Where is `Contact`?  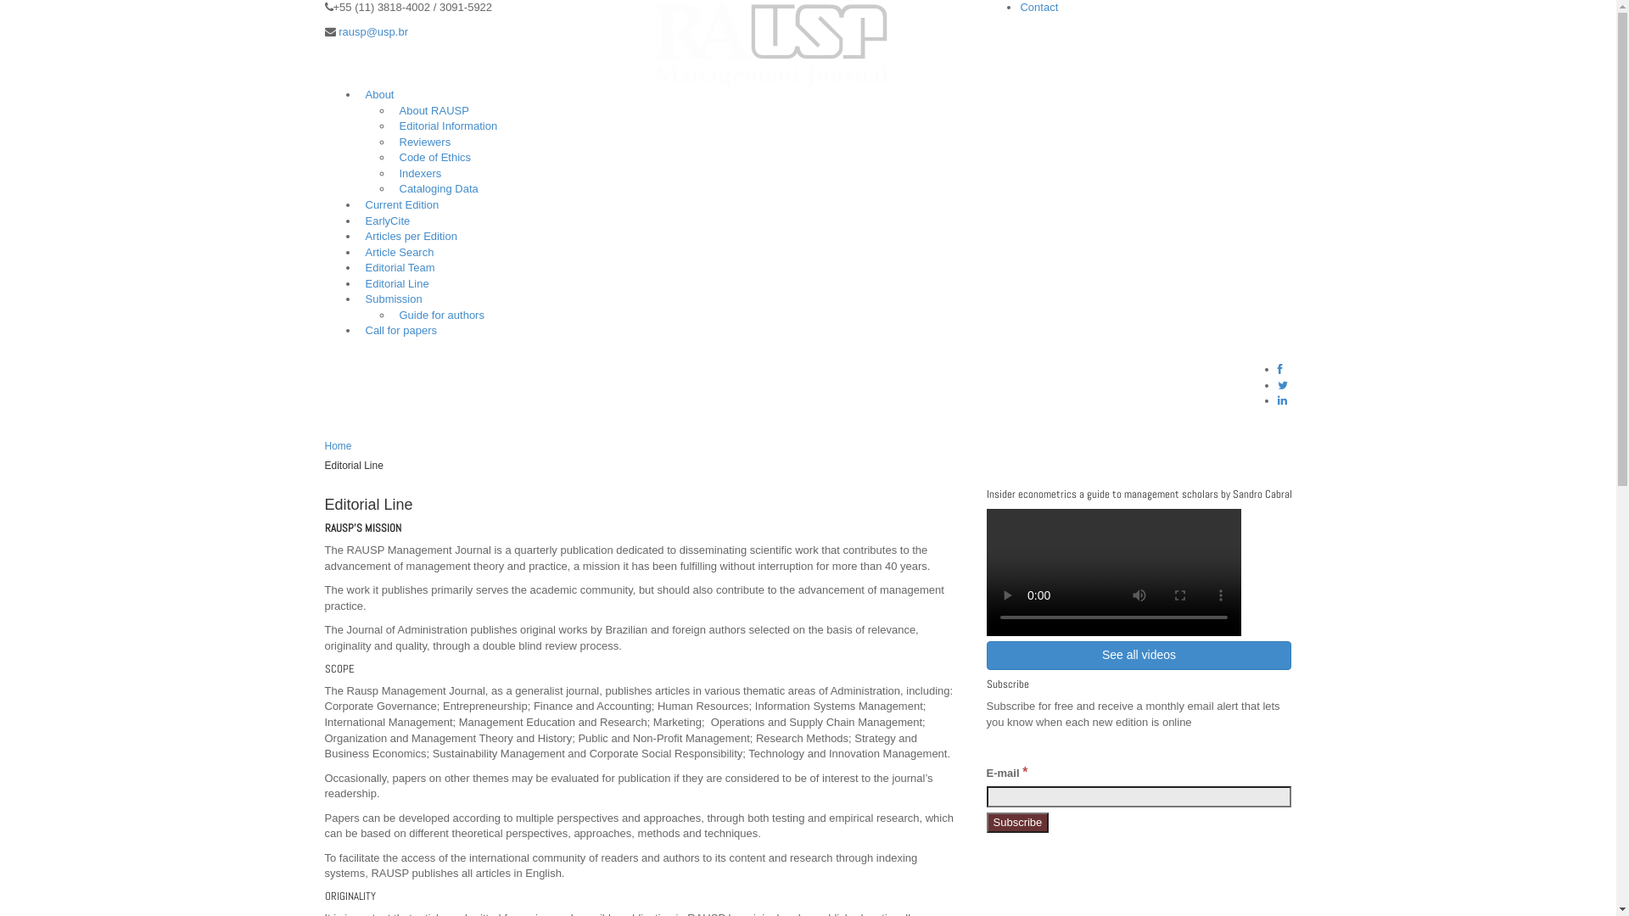
Contact is located at coordinates (1038, 7).